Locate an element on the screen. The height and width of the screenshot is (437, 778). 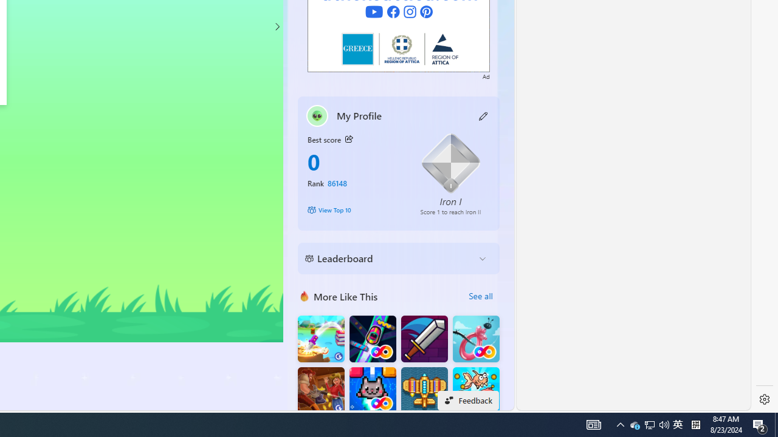
Class: button is located at coordinates (424, 339).